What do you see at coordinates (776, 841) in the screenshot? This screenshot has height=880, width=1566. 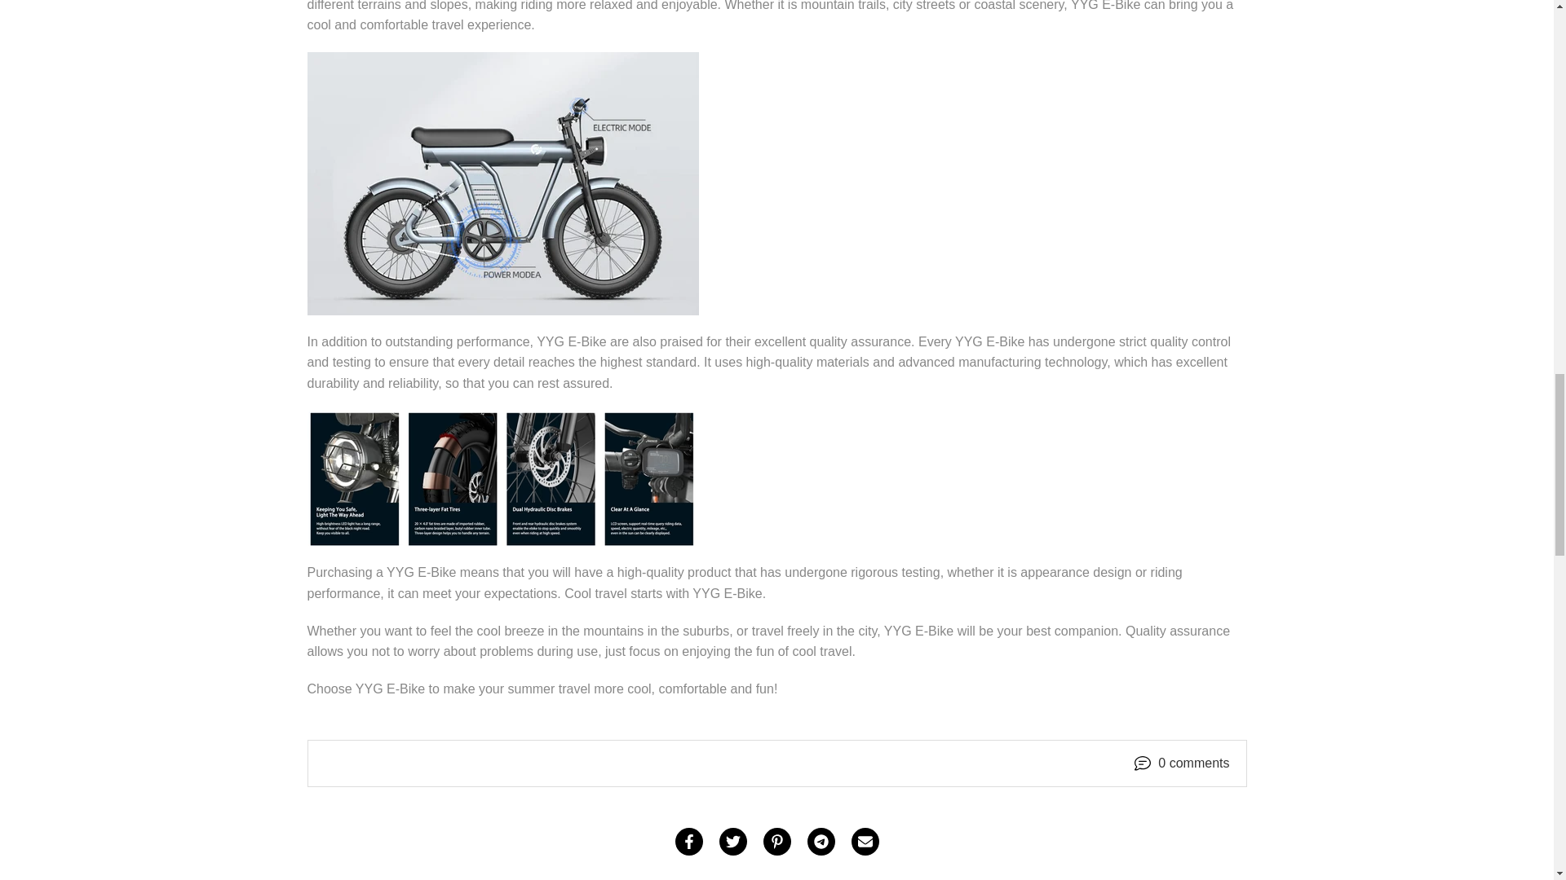 I see `Share on Pinterest` at bounding box center [776, 841].